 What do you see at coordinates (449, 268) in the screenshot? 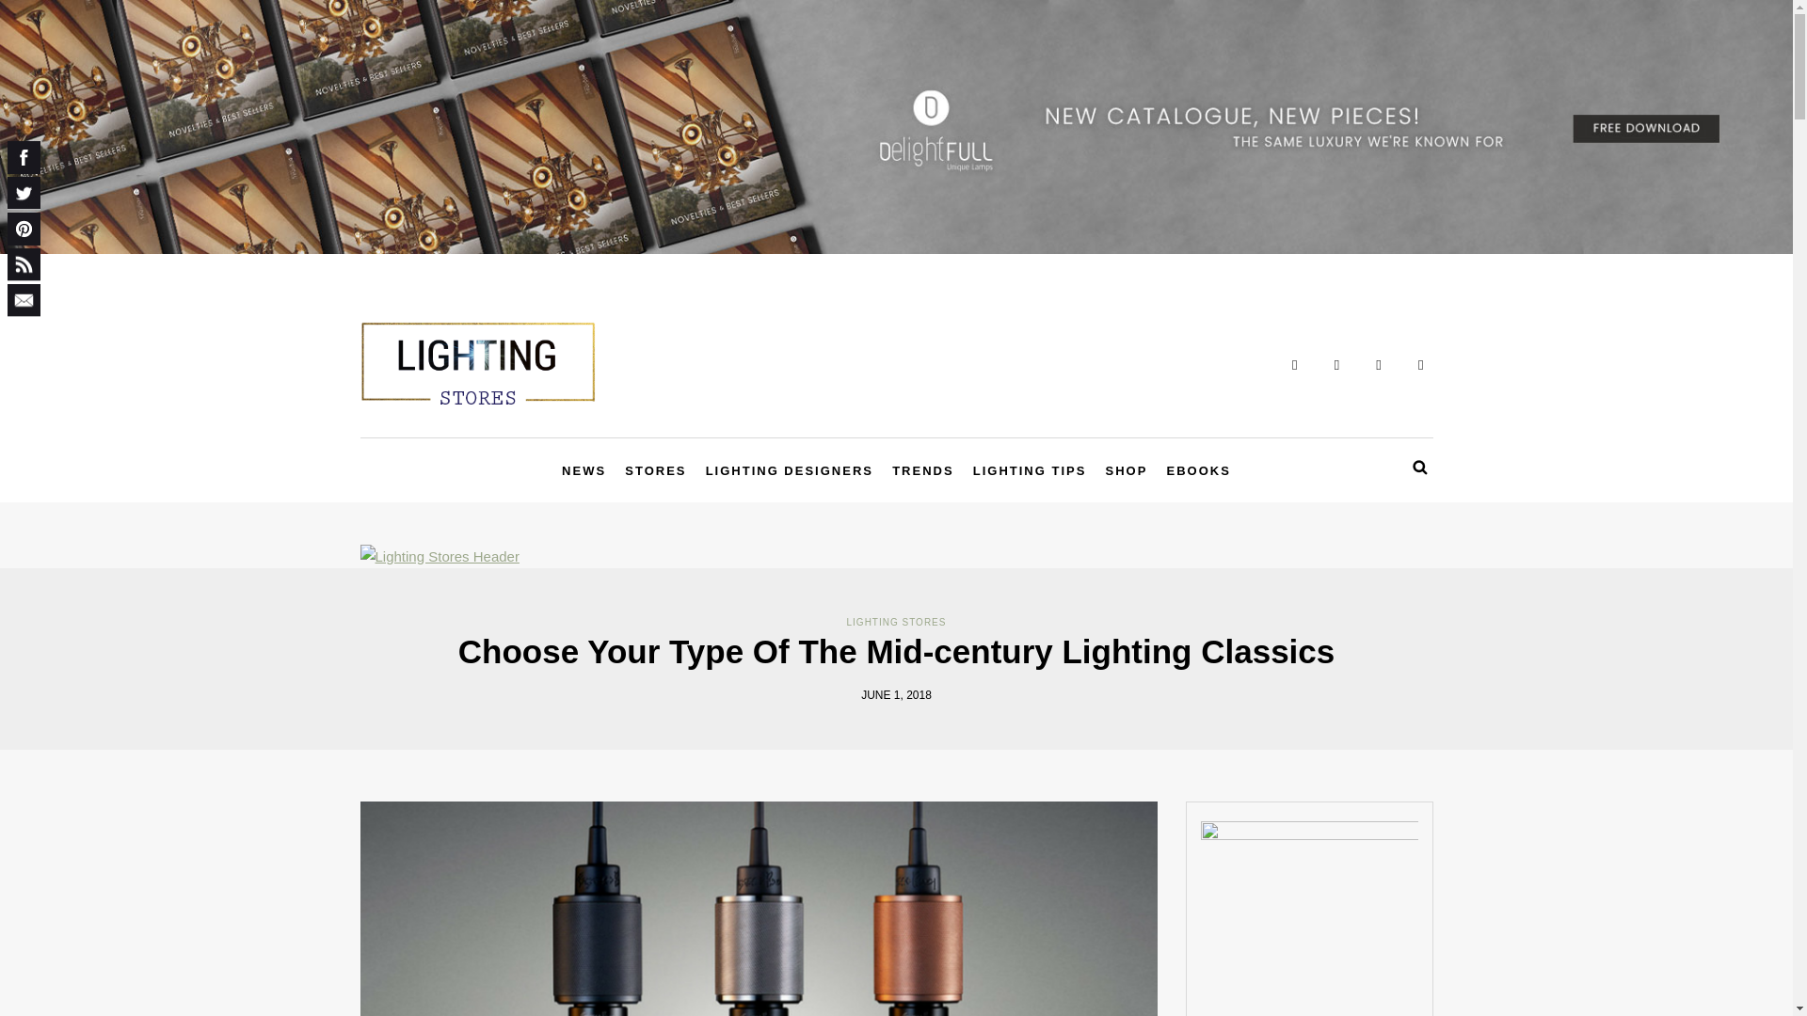
I see `PRIVACY POLICY` at bounding box center [449, 268].